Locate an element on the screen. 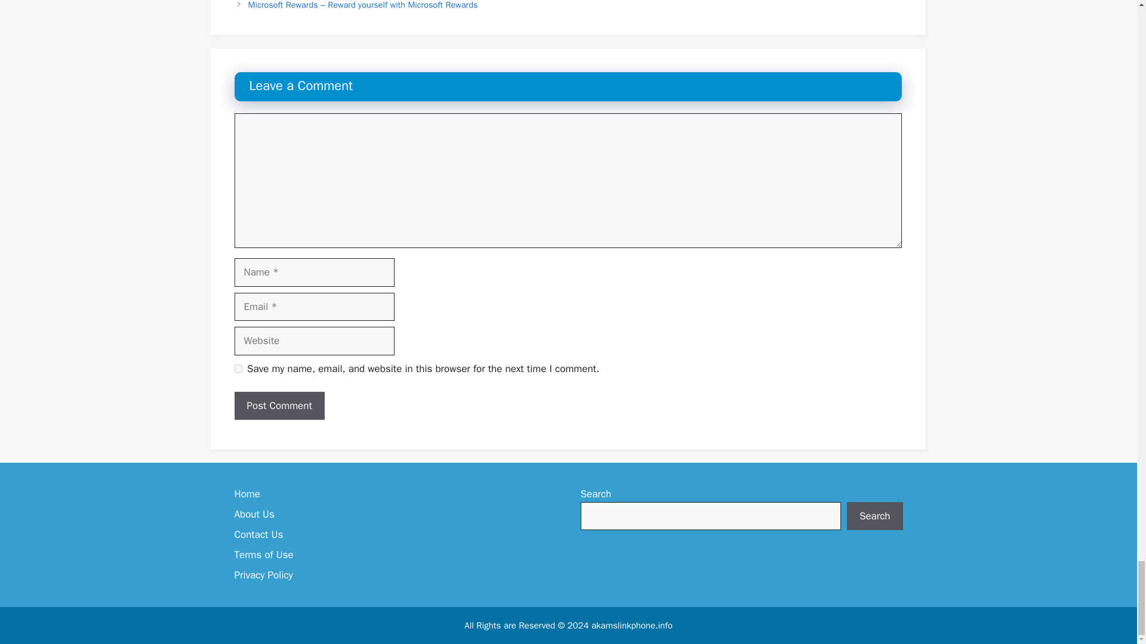  yes is located at coordinates (238, 369).